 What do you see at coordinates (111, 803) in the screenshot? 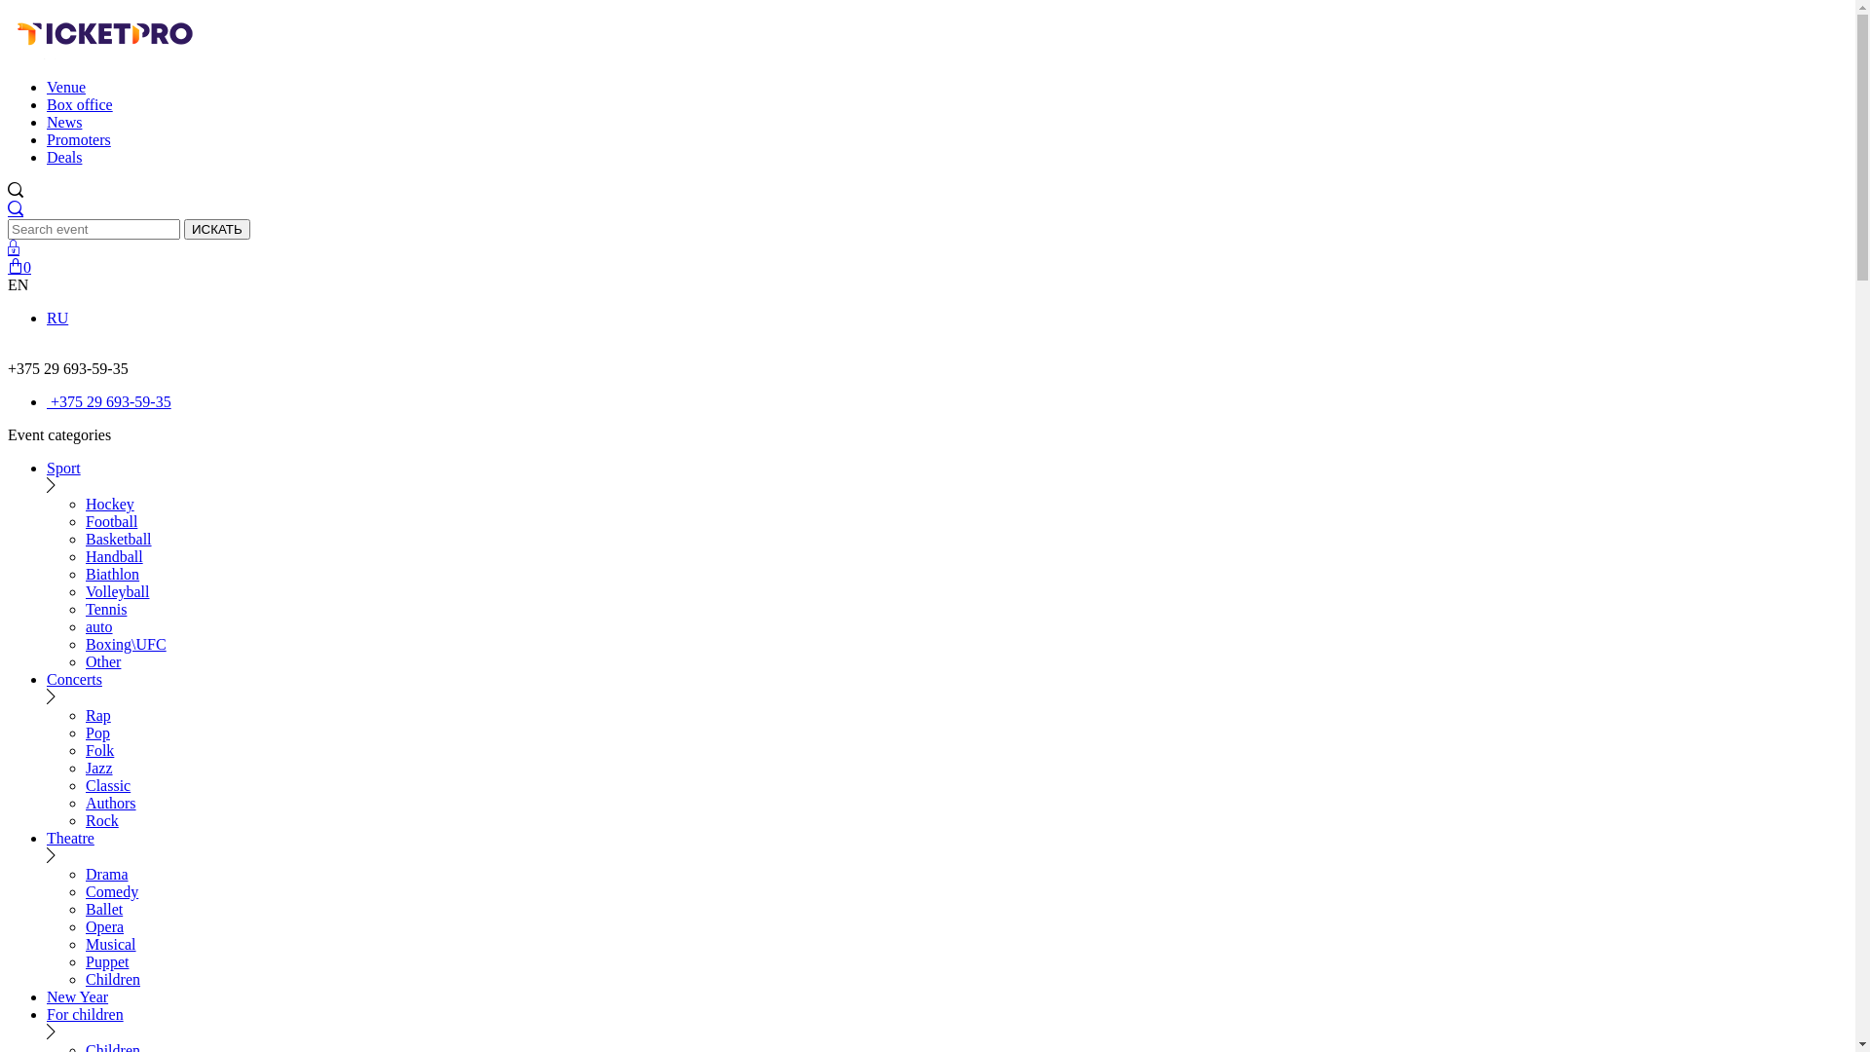
I see `Authors` at bounding box center [111, 803].